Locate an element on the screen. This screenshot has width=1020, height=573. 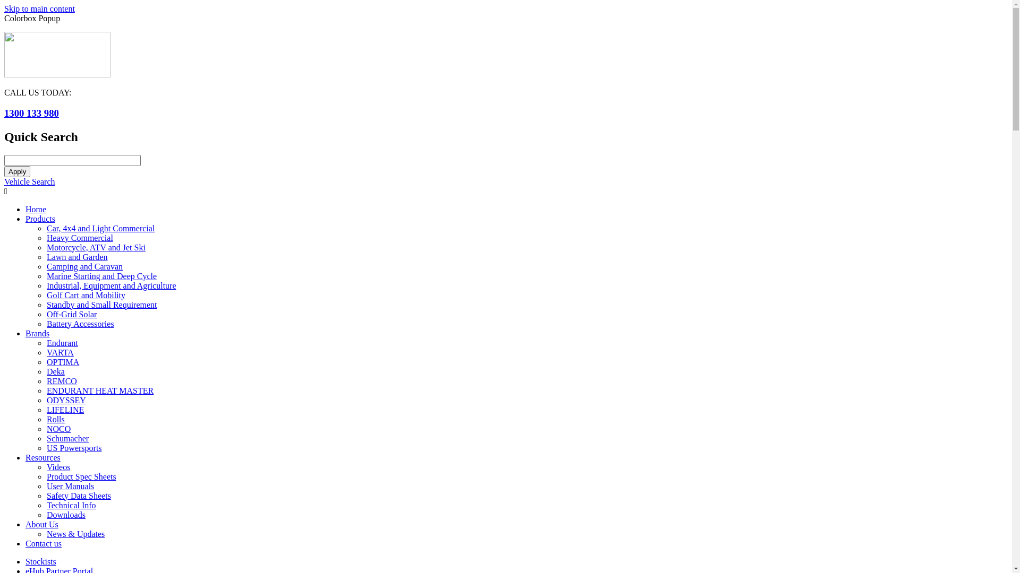
ENDURANT HEAT MASTER is located at coordinates (100, 390).